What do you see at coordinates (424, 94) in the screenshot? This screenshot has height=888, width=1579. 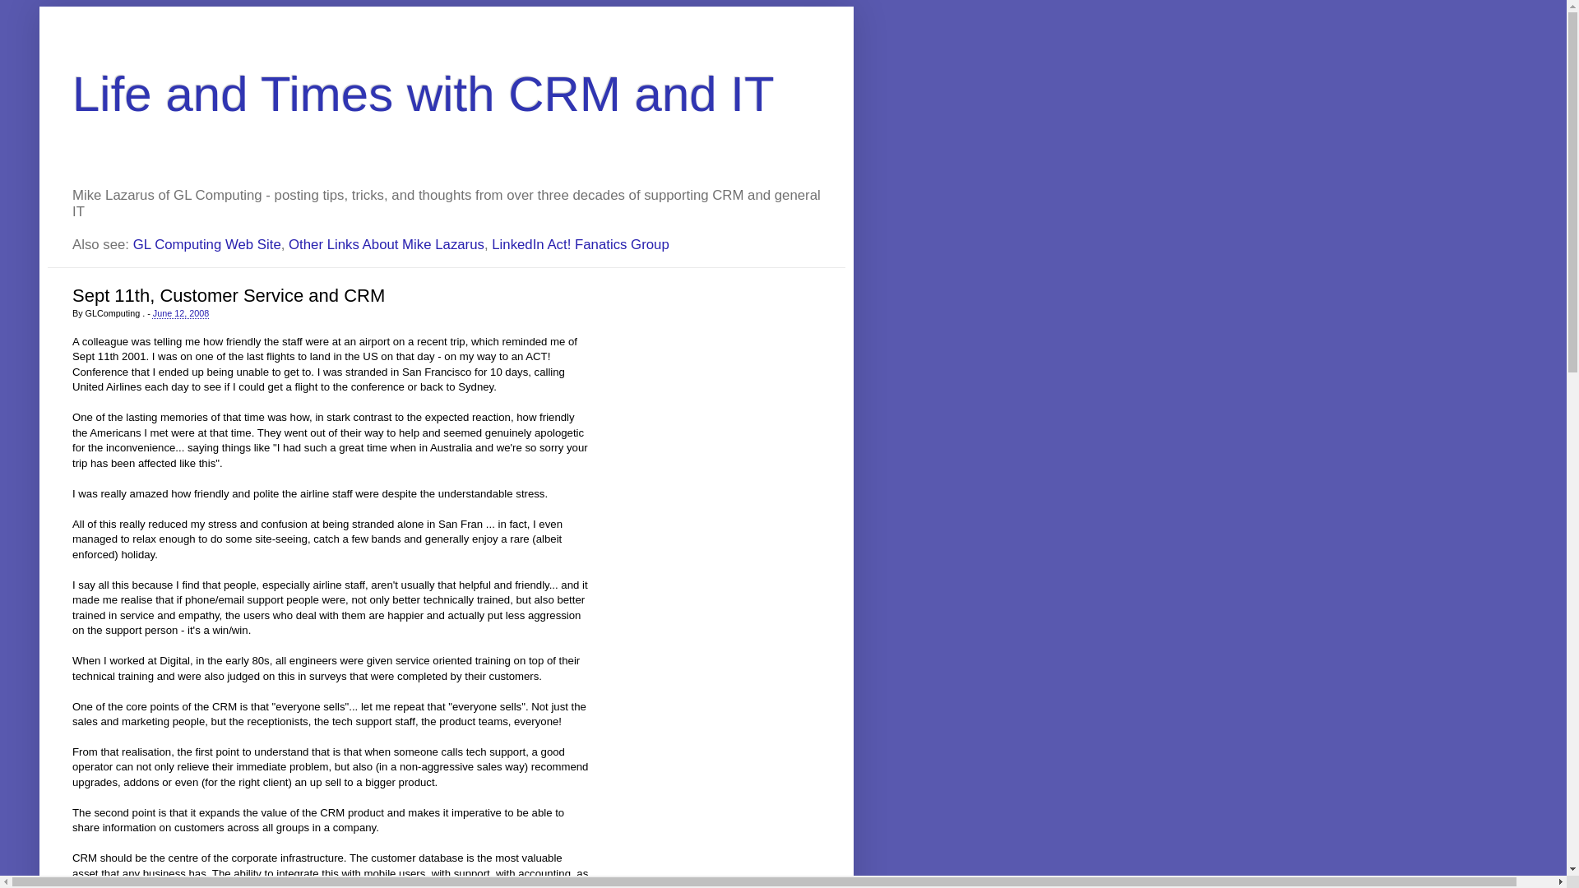 I see `Life and Times with CRM and IT` at bounding box center [424, 94].